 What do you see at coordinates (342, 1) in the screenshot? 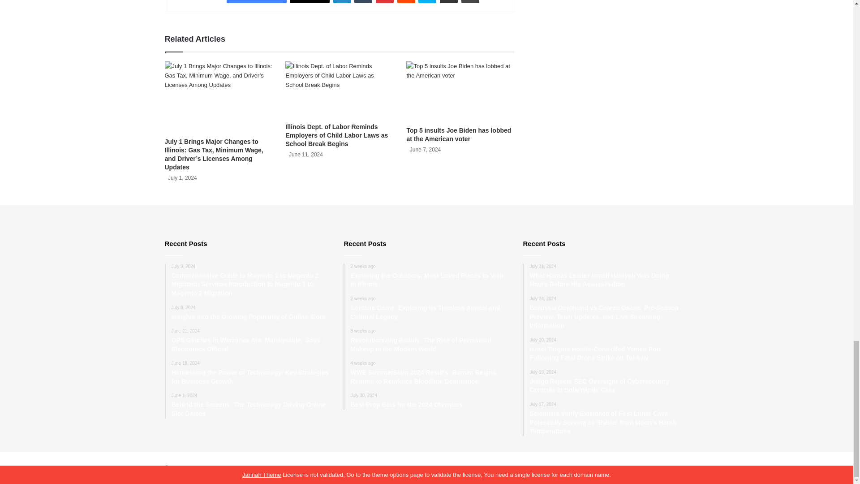
I see `LinkedIn` at bounding box center [342, 1].